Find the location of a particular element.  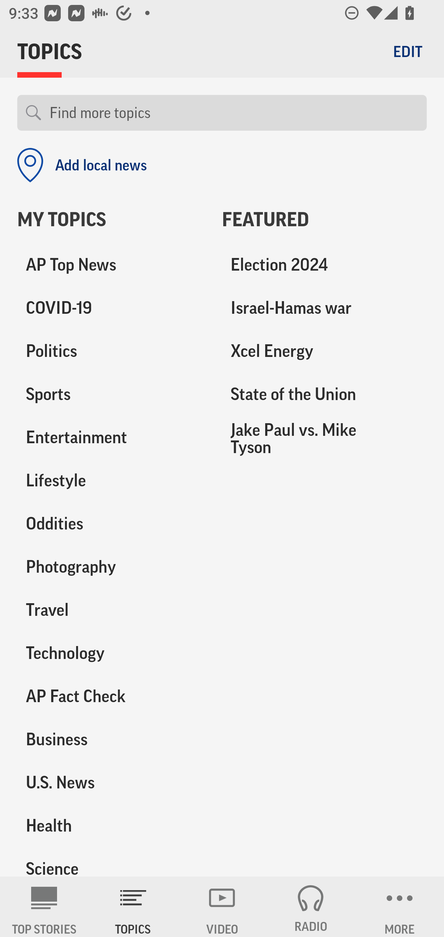

Election 2024 is located at coordinates (324, 265).